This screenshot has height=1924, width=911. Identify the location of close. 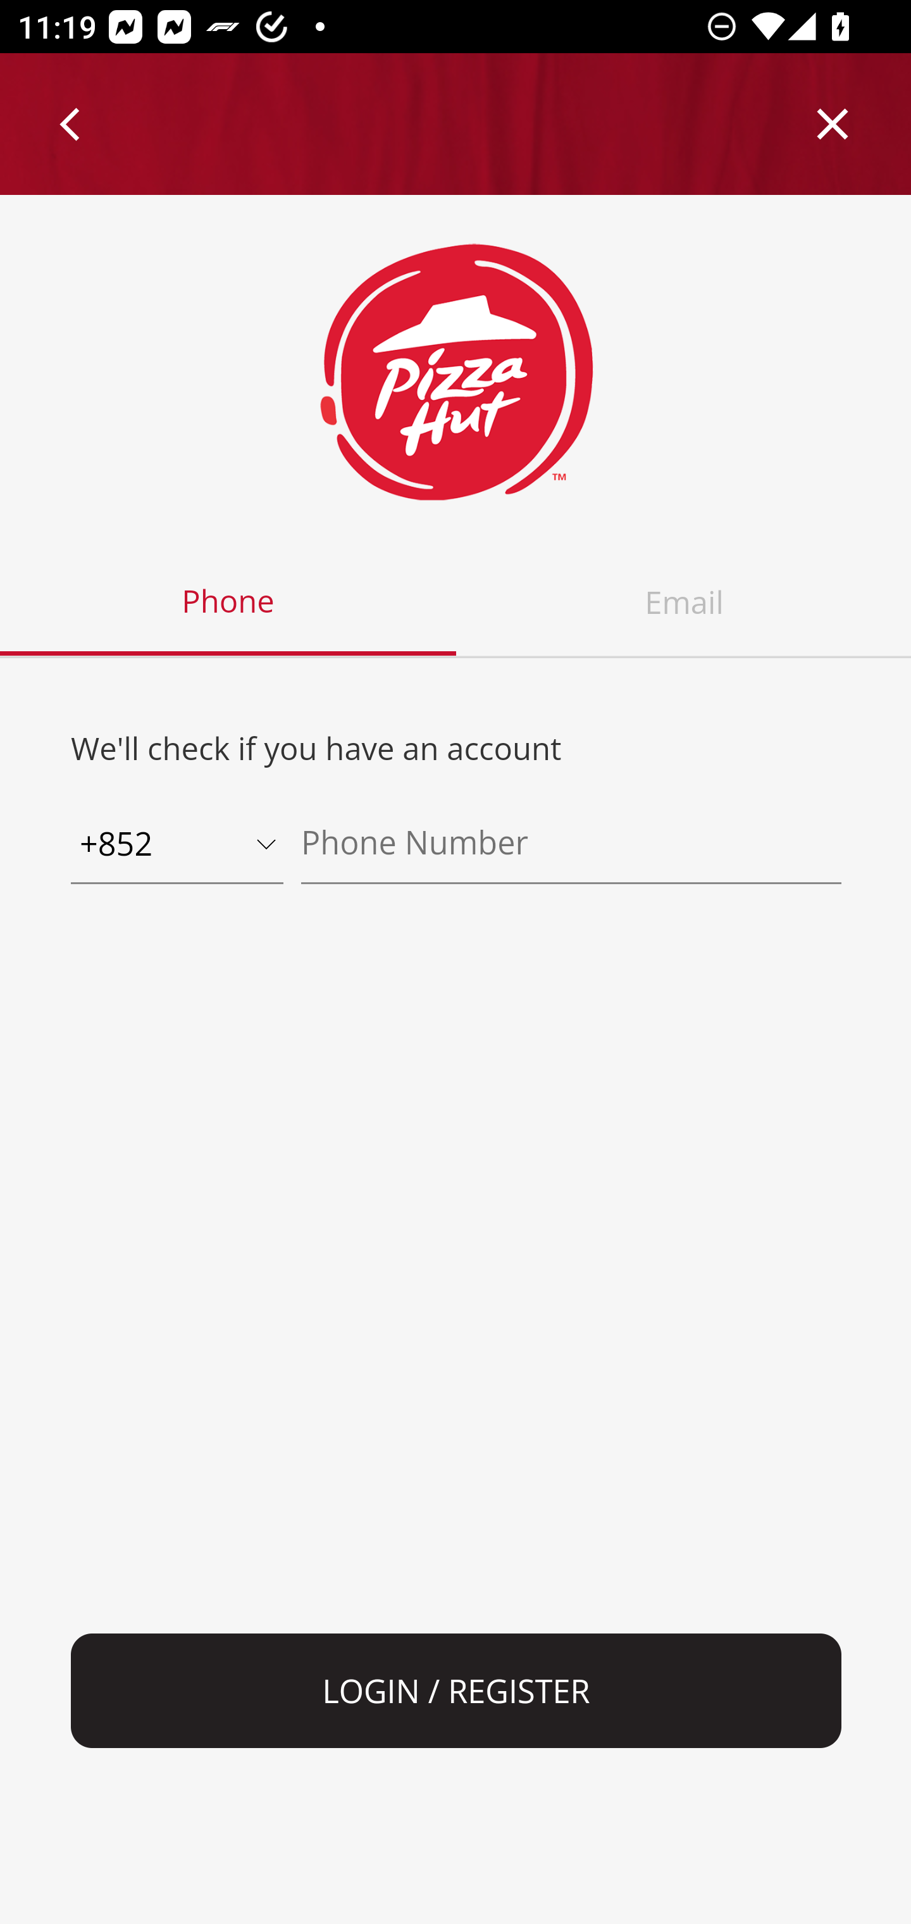
(833, 124).